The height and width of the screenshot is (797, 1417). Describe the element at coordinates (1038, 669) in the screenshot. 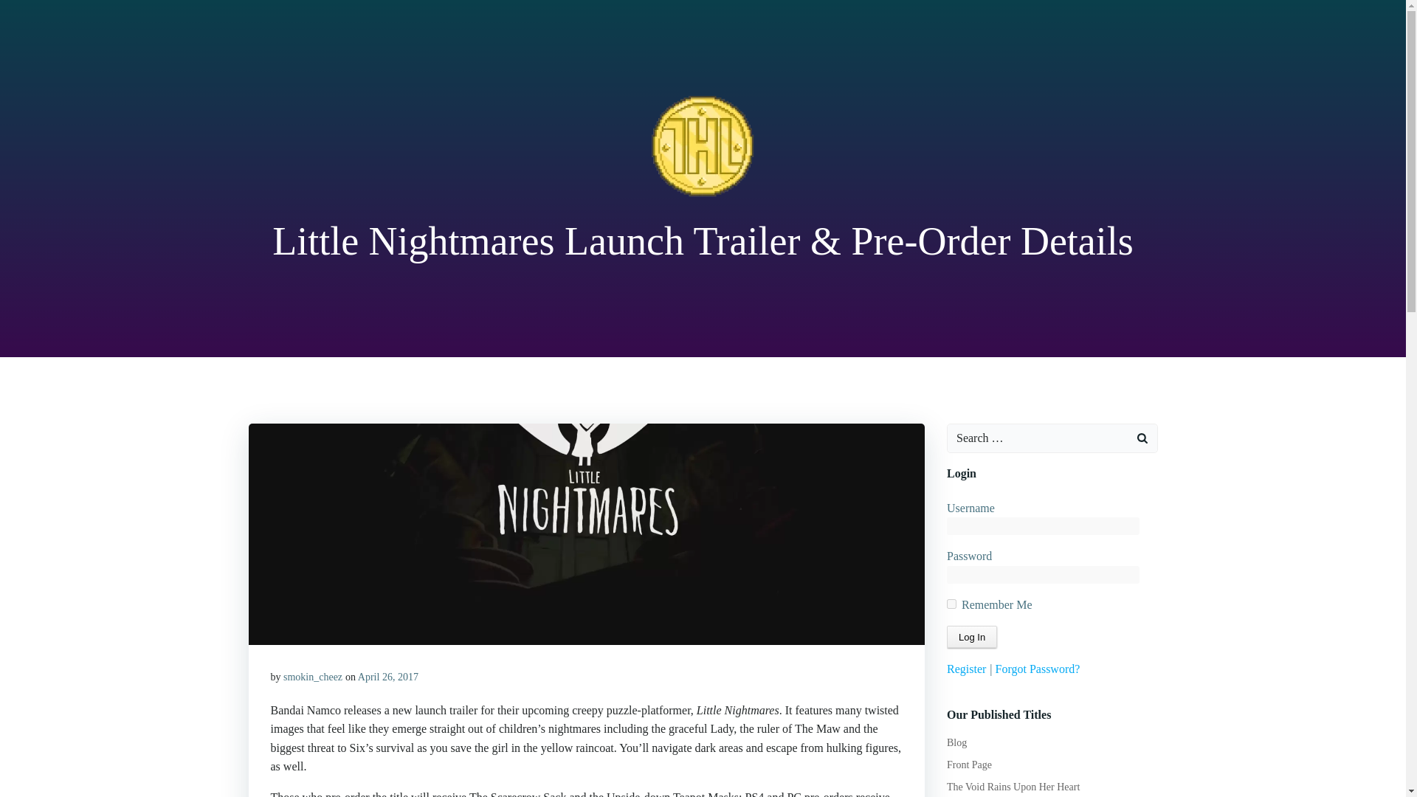

I see `Forgot Password?` at that location.